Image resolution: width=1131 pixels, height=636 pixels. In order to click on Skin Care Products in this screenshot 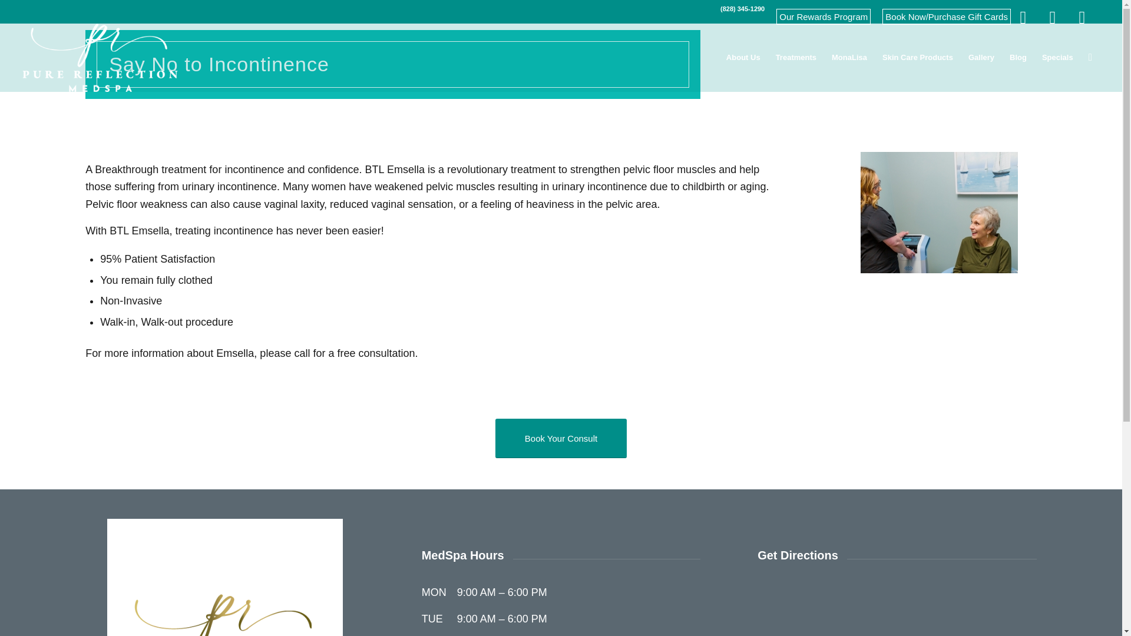, I will do `click(917, 57)`.